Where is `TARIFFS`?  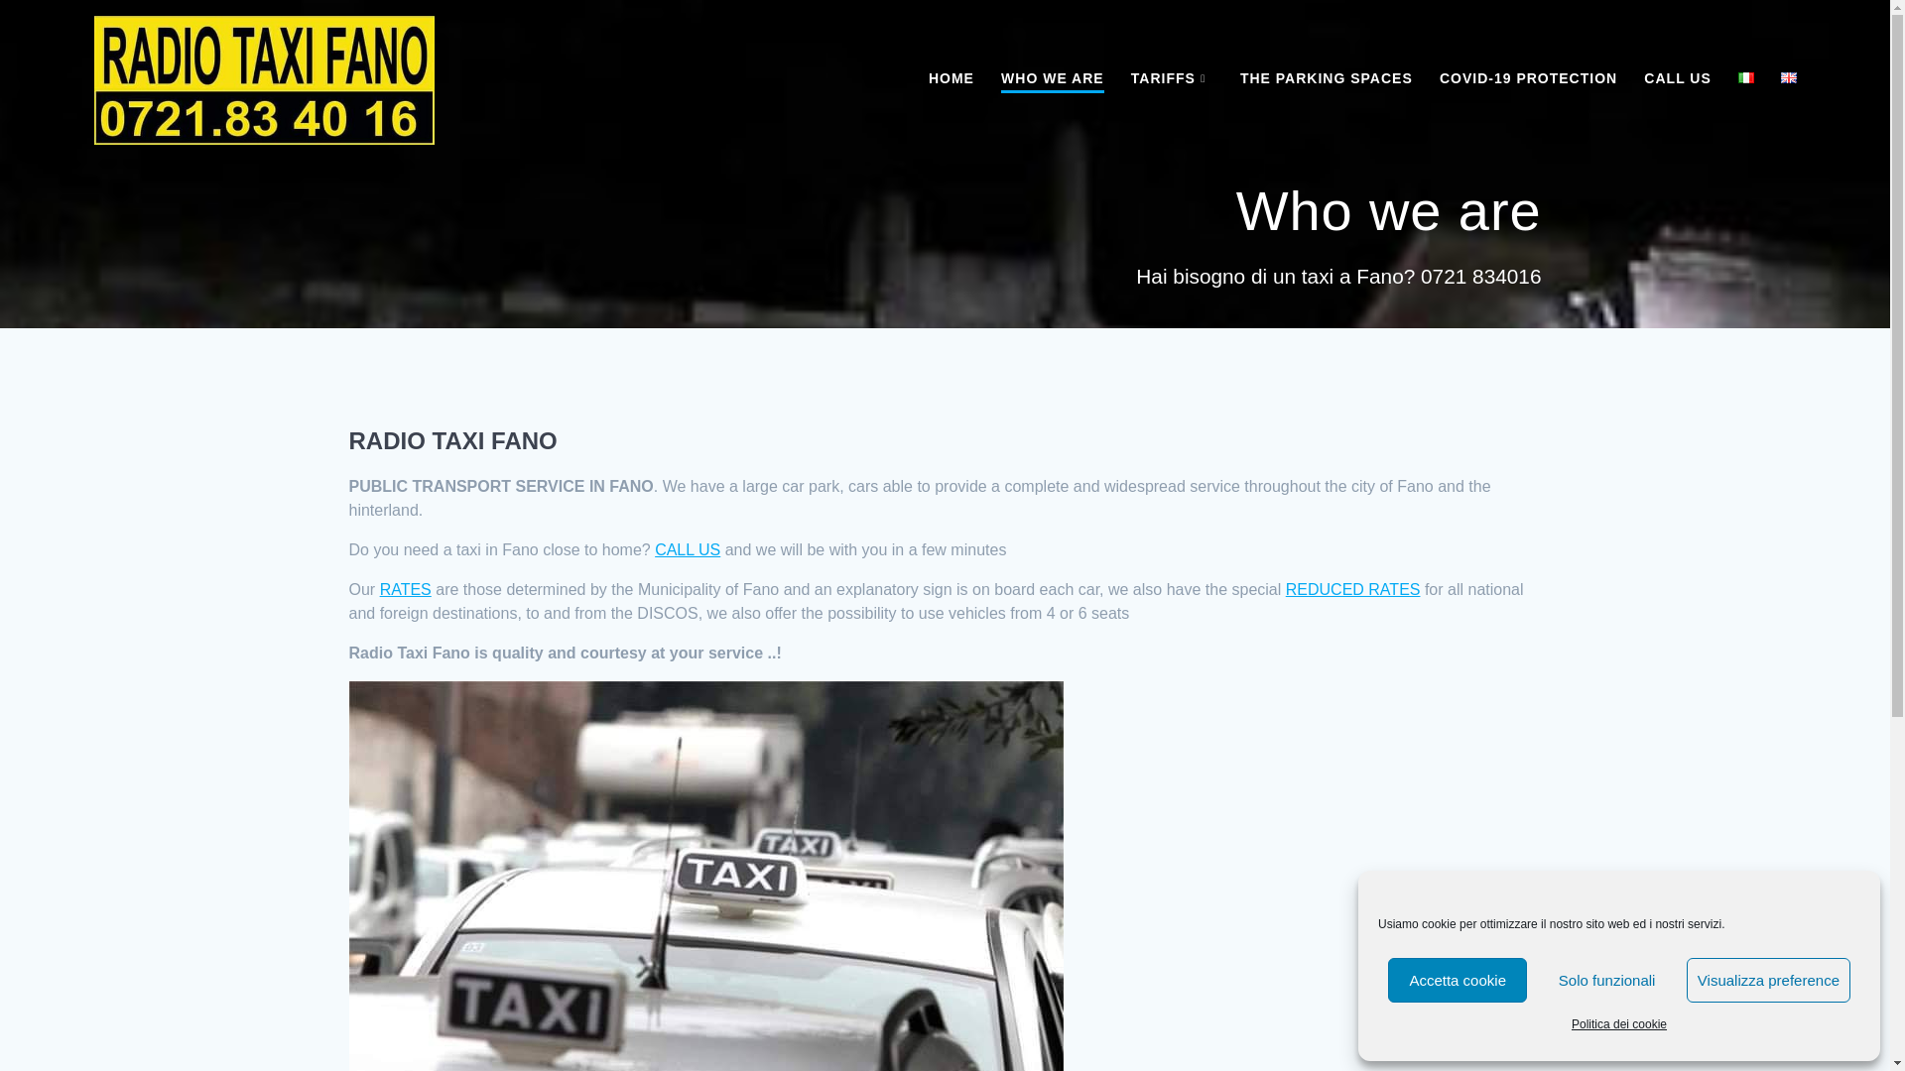
TARIFFS is located at coordinates (1173, 77).